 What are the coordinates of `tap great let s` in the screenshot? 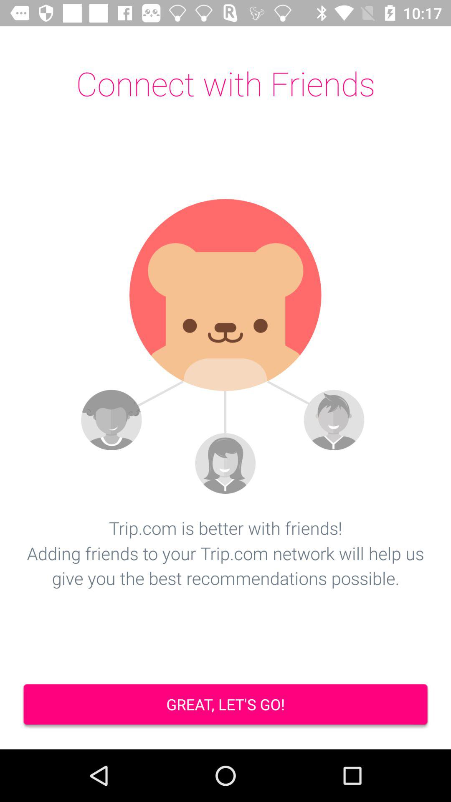 It's located at (225, 705).